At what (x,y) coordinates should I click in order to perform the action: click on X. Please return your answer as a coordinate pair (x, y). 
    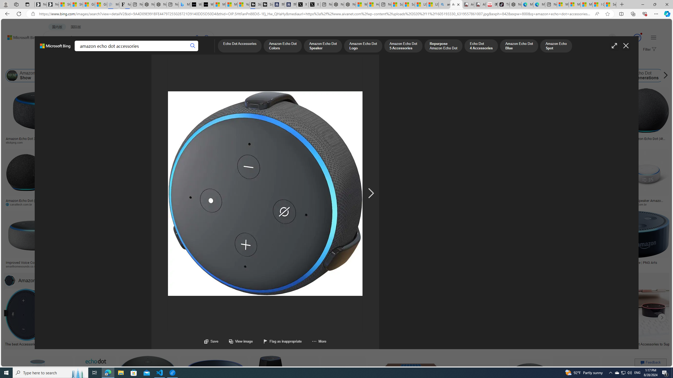
    Looking at the image, I should click on (314, 4).